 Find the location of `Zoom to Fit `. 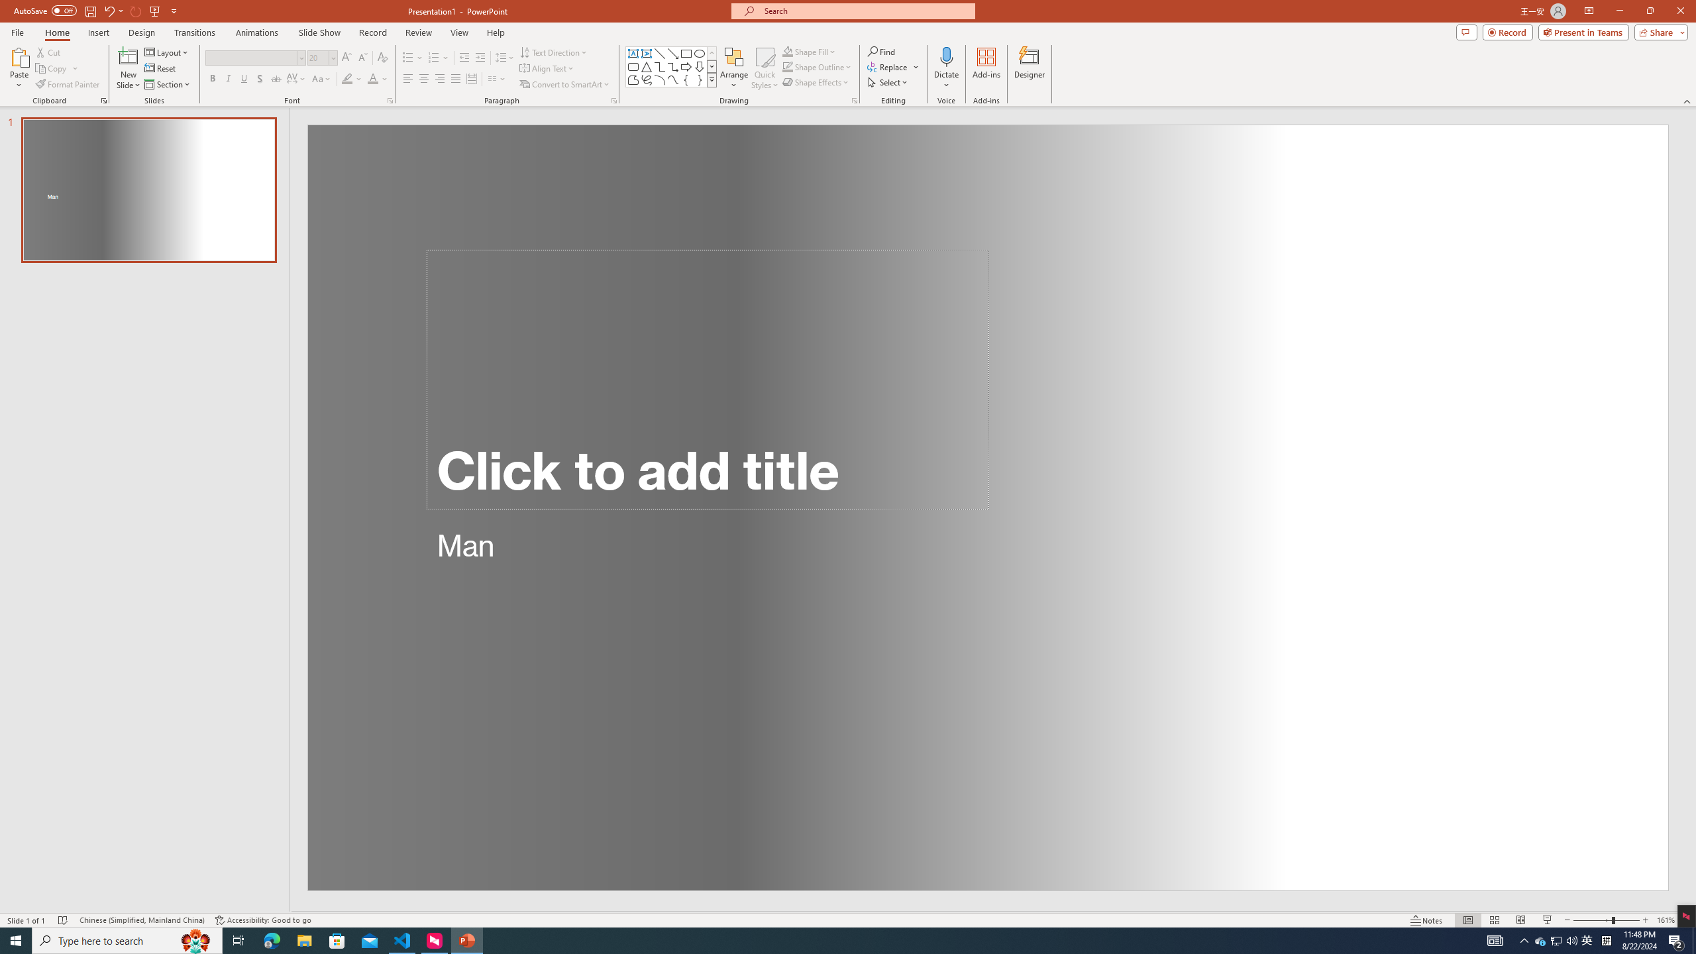

Zoom to Fit  is located at coordinates (1688, 920).